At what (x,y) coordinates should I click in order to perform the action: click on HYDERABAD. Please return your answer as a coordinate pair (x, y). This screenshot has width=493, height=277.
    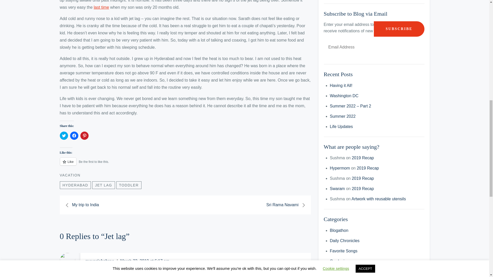
    Looking at the image, I should click on (75, 185).